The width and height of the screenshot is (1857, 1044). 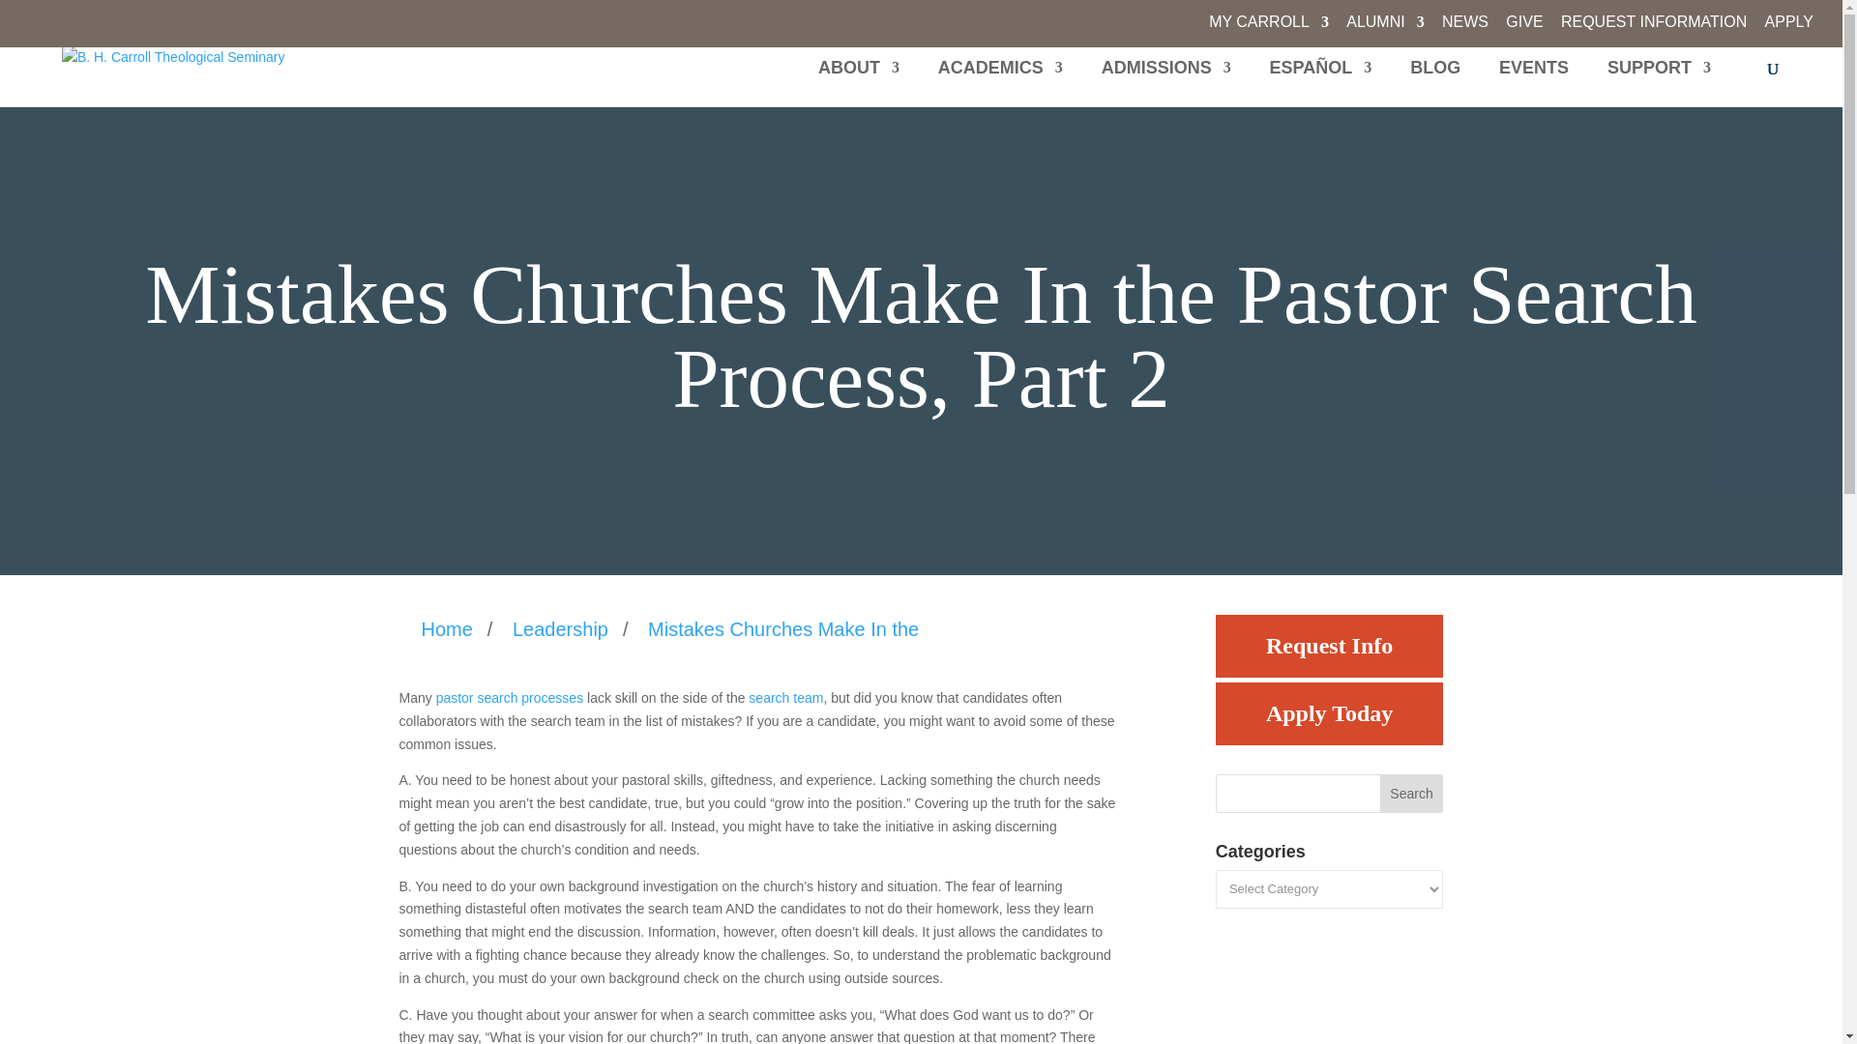 What do you see at coordinates (561, 629) in the screenshot?
I see `Leadership` at bounding box center [561, 629].